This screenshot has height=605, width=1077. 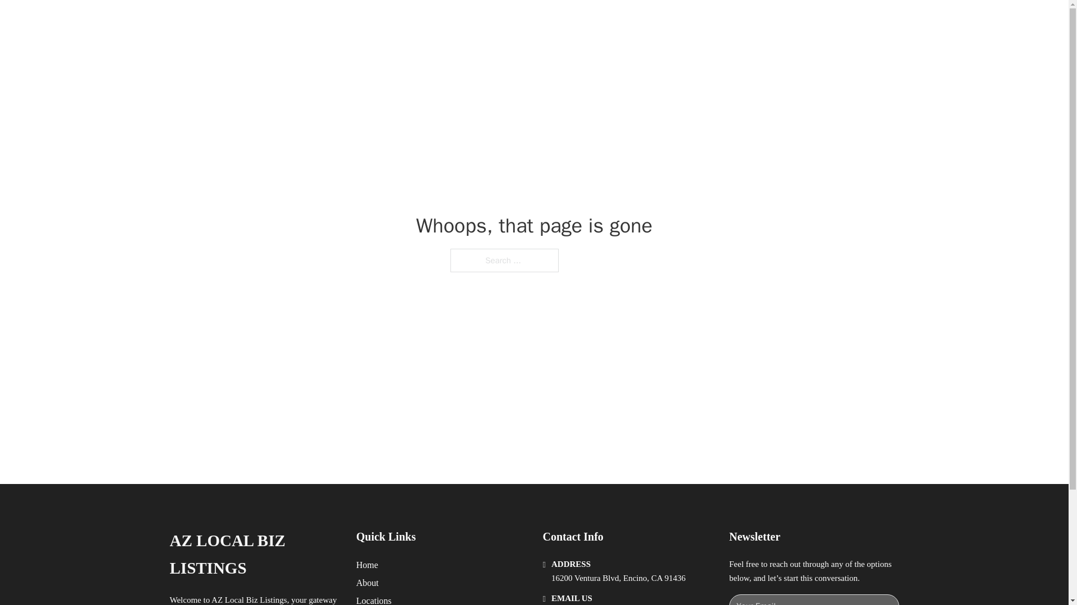 I want to click on LOCATIONS, so click(x=733, y=21).